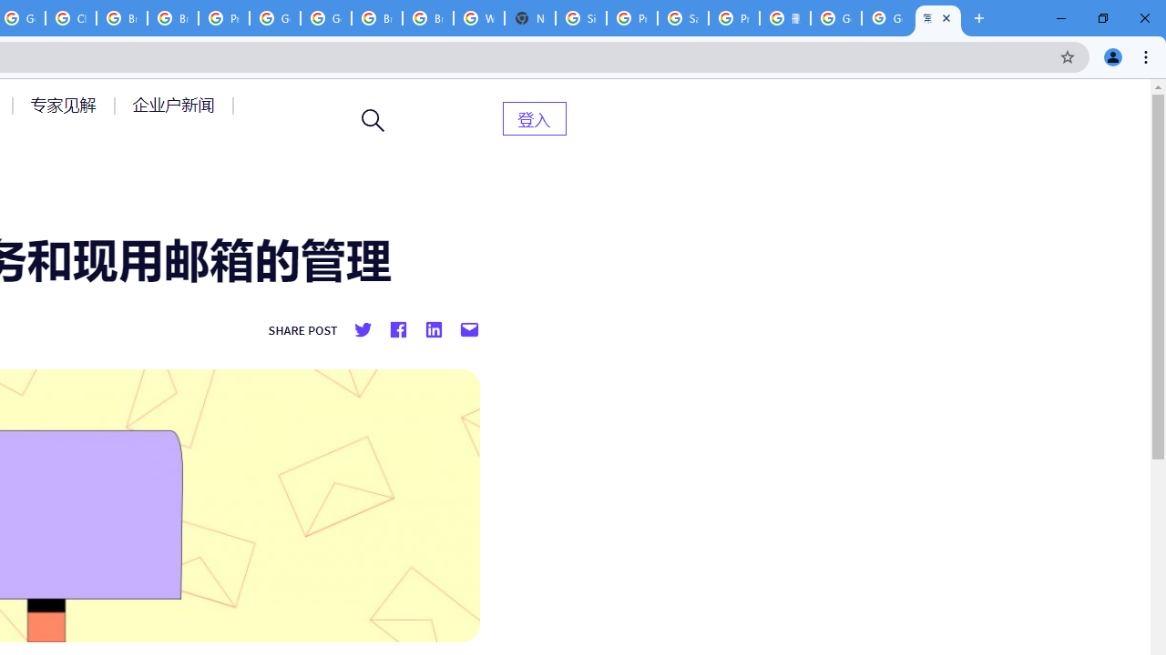  I want to click on Google Cloud Platform, so click(275, 18).